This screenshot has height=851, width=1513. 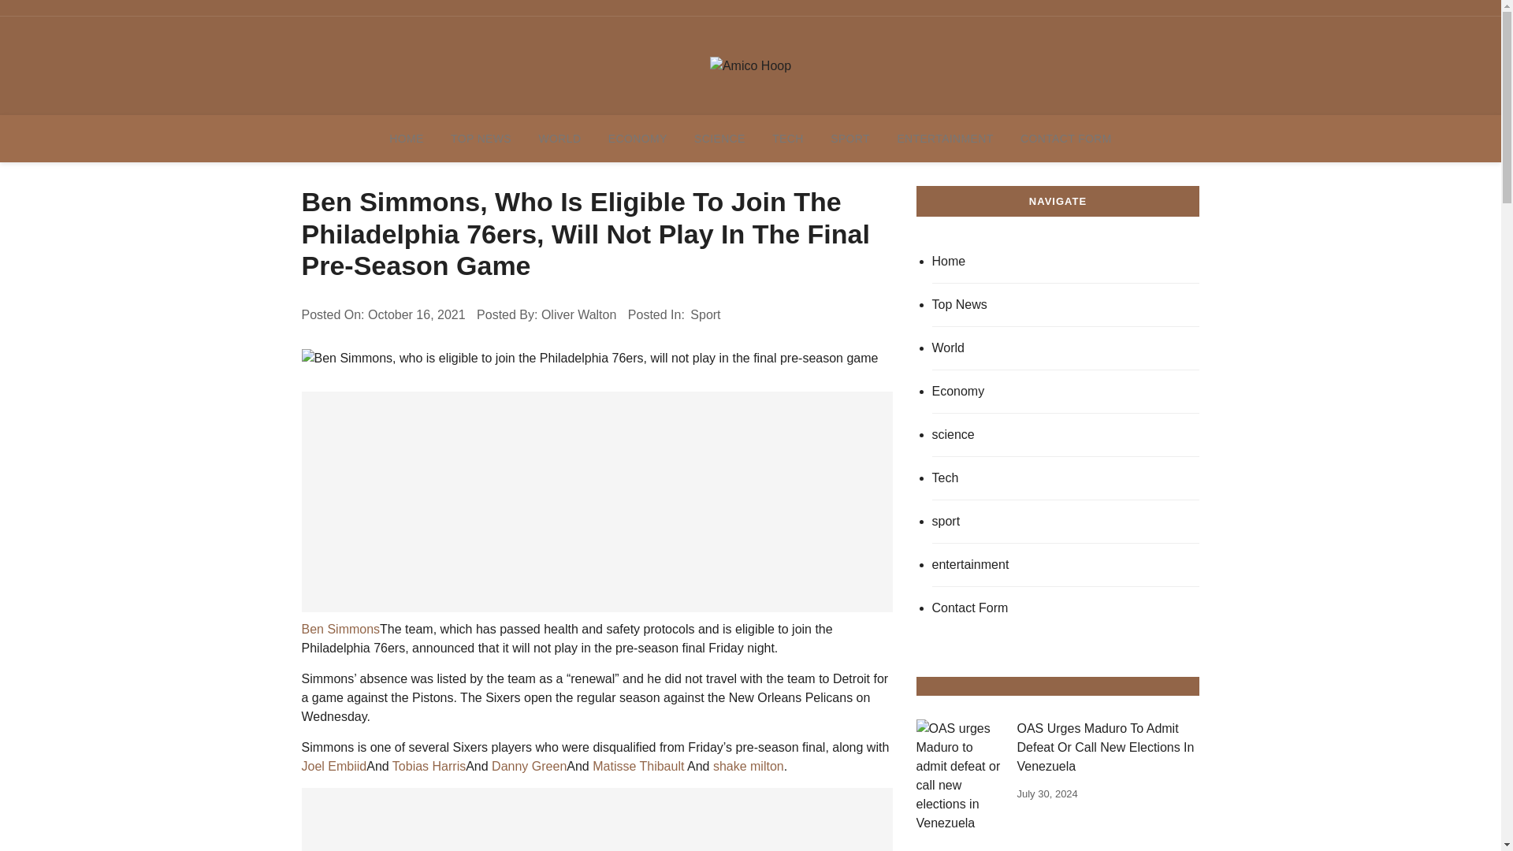 What do you see at coordinates (406, 139) in the screenshot?
I see `HOME` at bounding box center [406, 139].